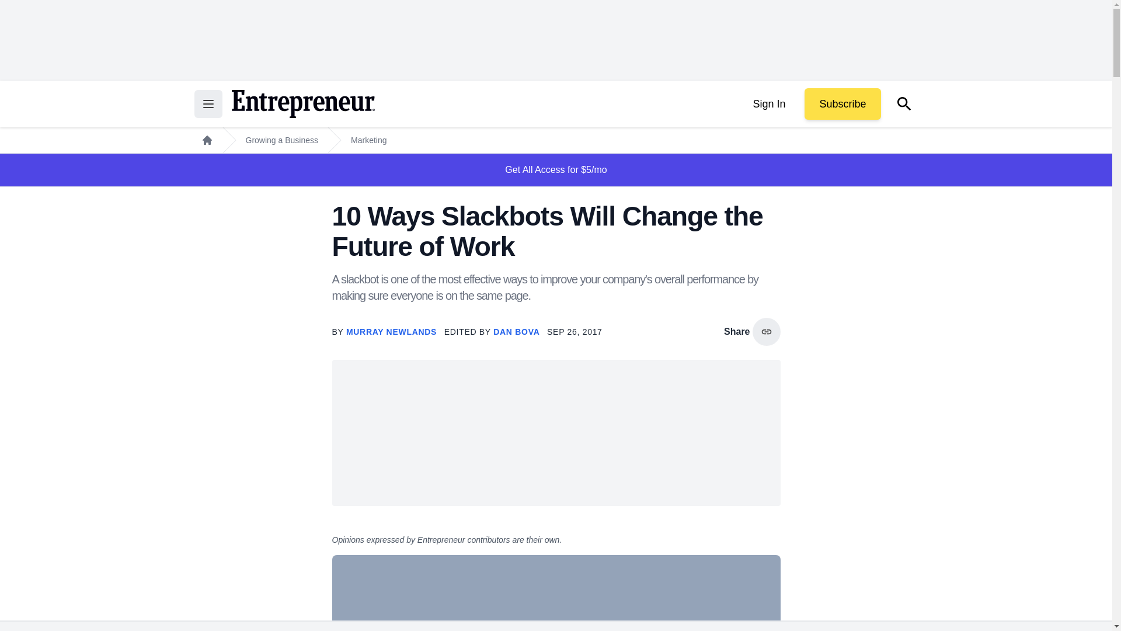  What do you see at coordinates (302, 104) in the screenshot?
I see `Return to the home page` at bounding box center [302, 104].